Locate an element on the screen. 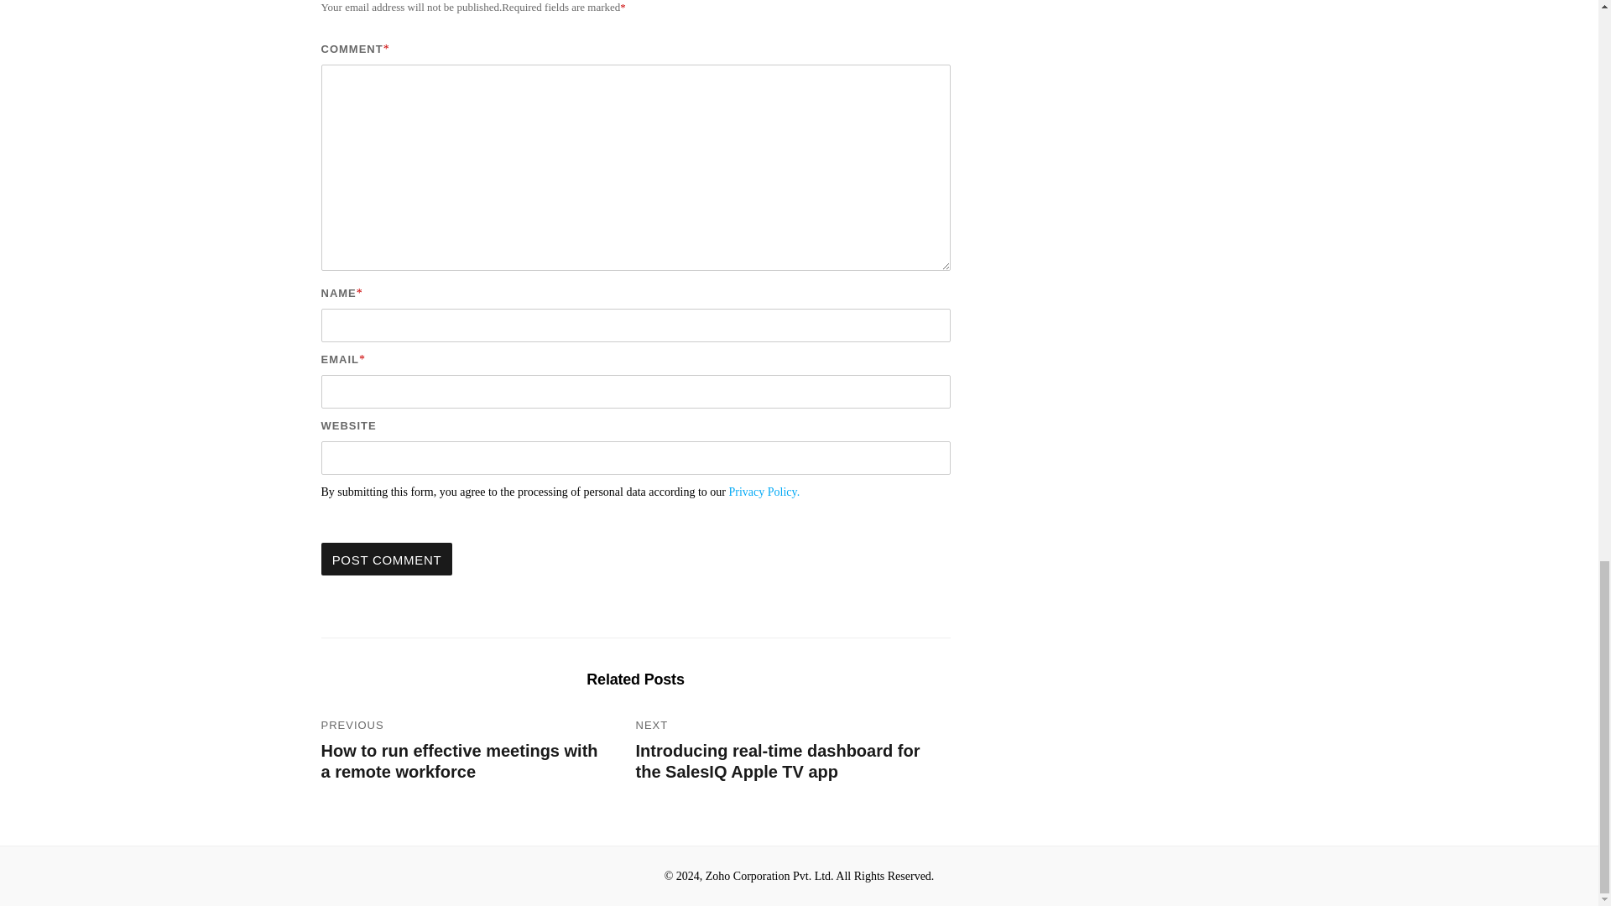 The image size is (1611, 906). Post Comment is located at coordinates (386, 559).